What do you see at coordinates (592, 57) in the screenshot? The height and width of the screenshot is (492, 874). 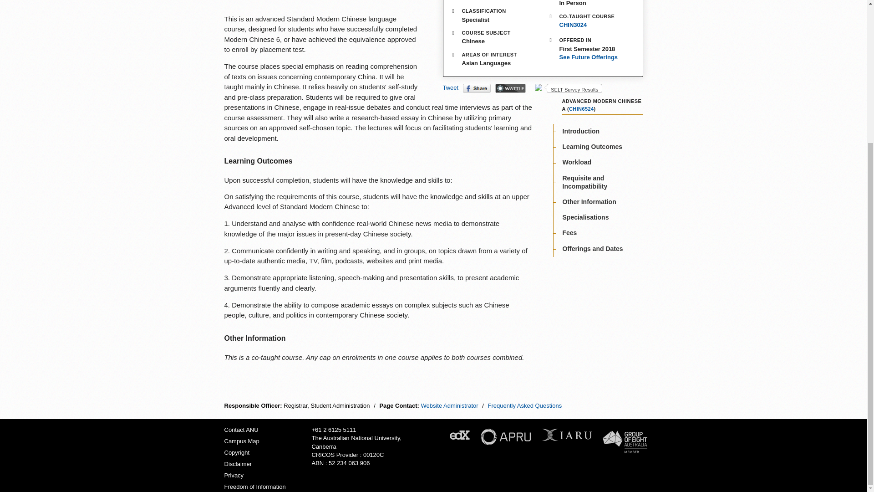 I see `See Future Offerings` at bounding box center [592, 57].